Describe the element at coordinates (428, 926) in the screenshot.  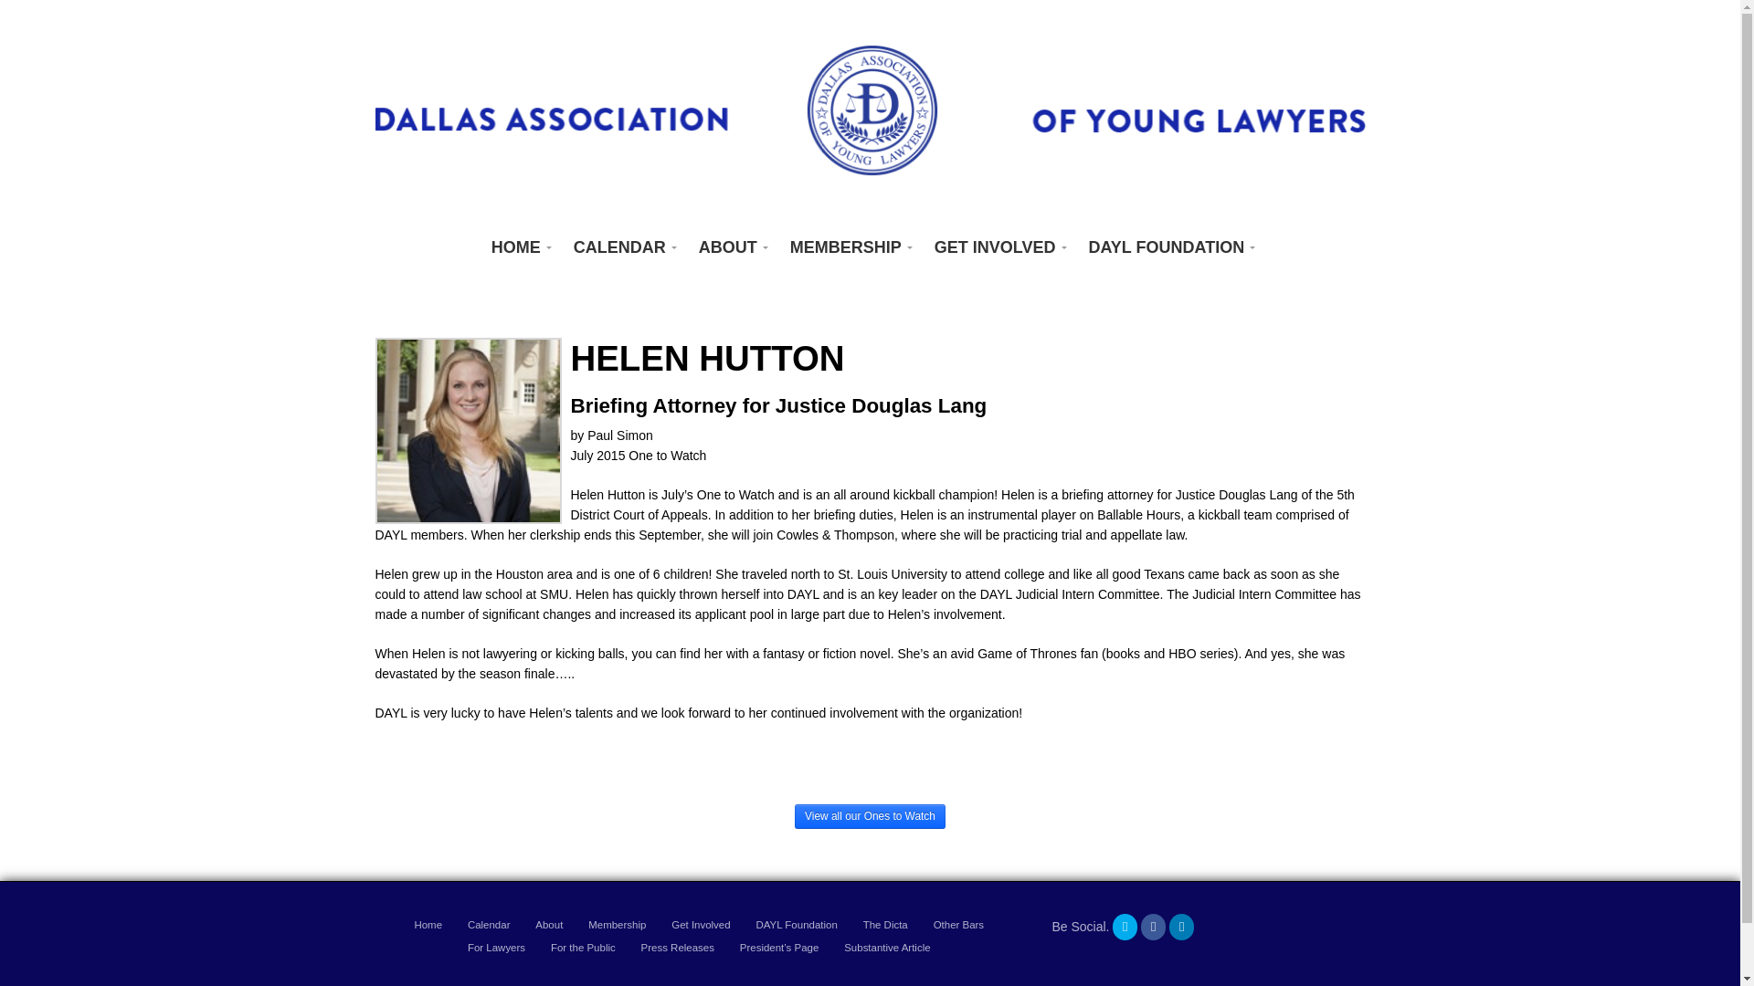
I see `Home` at that location.